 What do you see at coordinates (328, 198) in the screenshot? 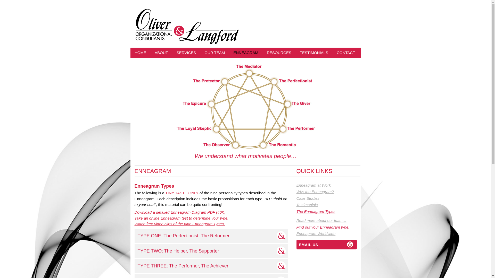
I see `Case Studies` at bounding box center [328, 198].